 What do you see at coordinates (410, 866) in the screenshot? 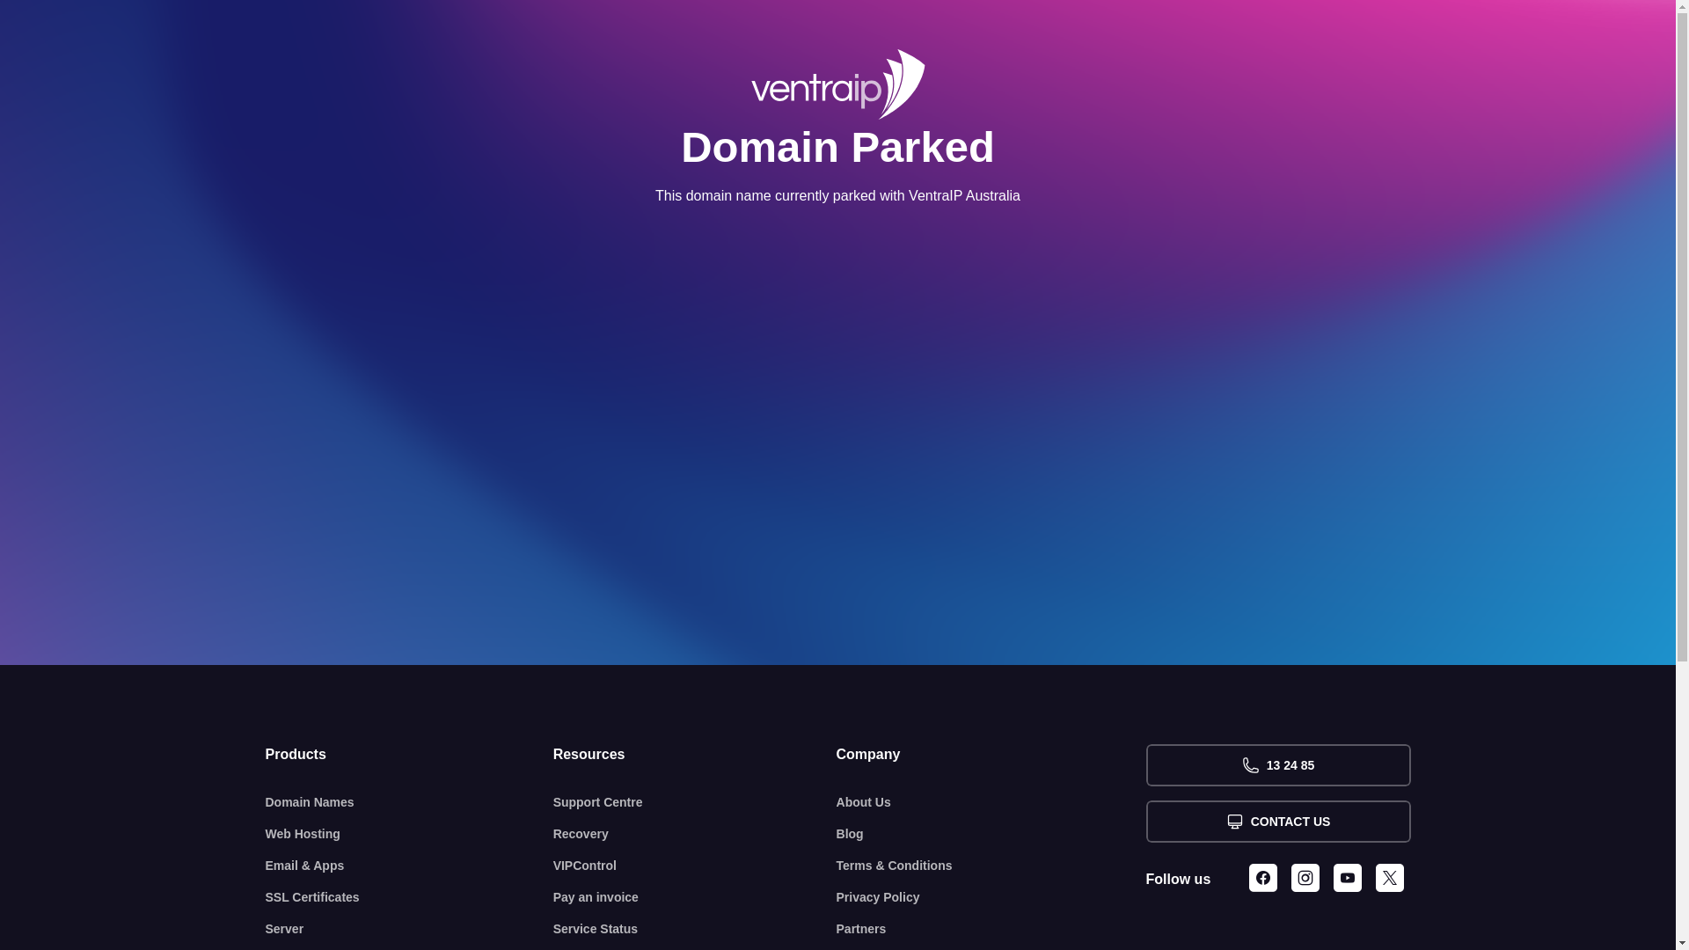
I see `Email & Apps` at bounding box center [410, 866].